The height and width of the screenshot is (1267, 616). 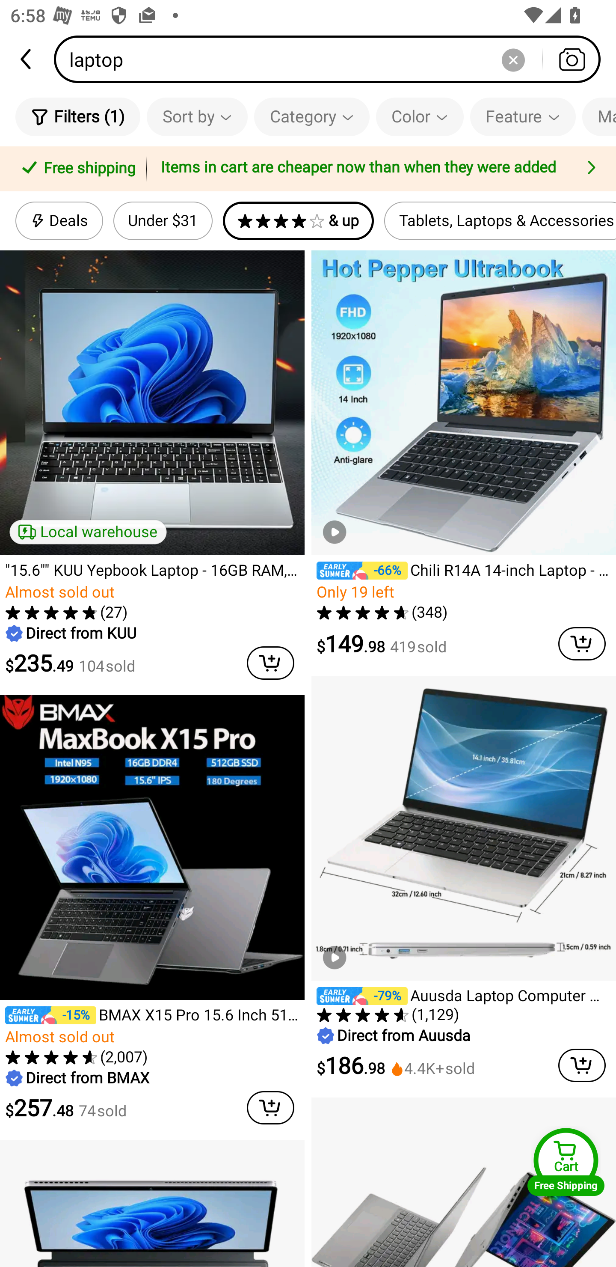 What do you see at coordinates (523, 116) in the screenshot?
I see `Feature` at bounding box center [523, 116].